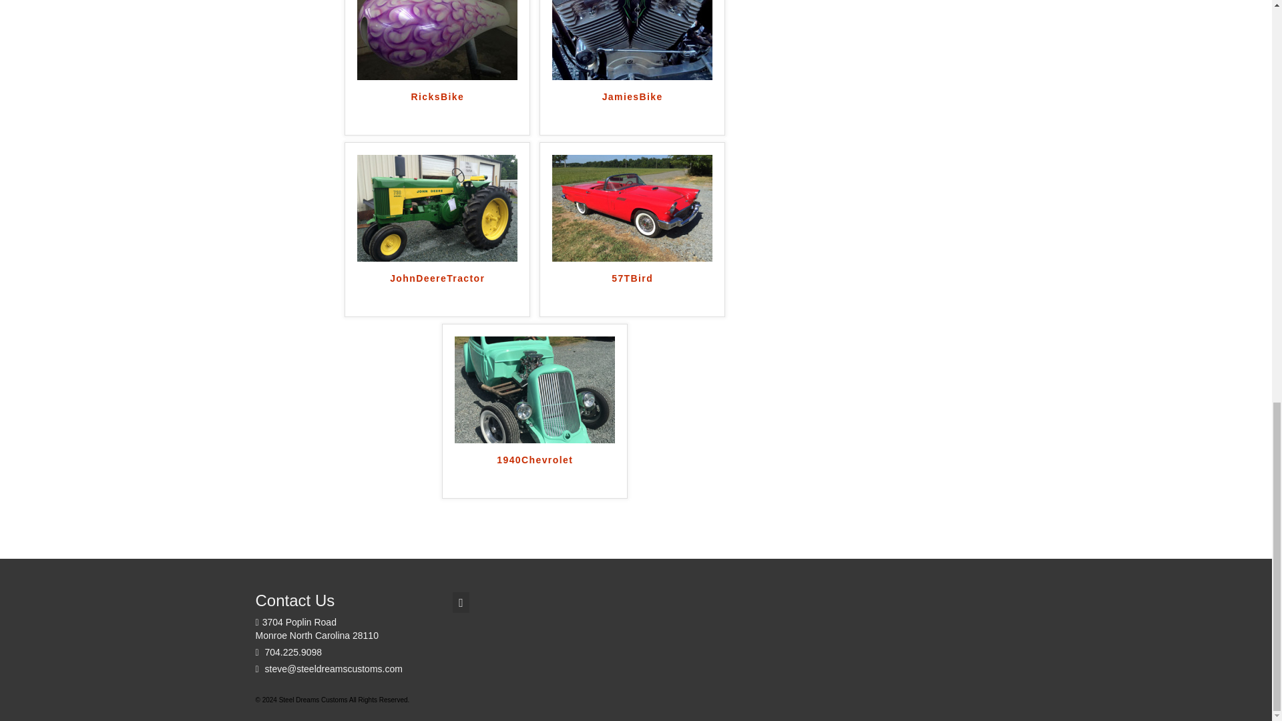 The image size is (1282, 721). Describe the element at coordinates (437, 292) in the screenshot. I see `JohnDeereTractor` at that location.